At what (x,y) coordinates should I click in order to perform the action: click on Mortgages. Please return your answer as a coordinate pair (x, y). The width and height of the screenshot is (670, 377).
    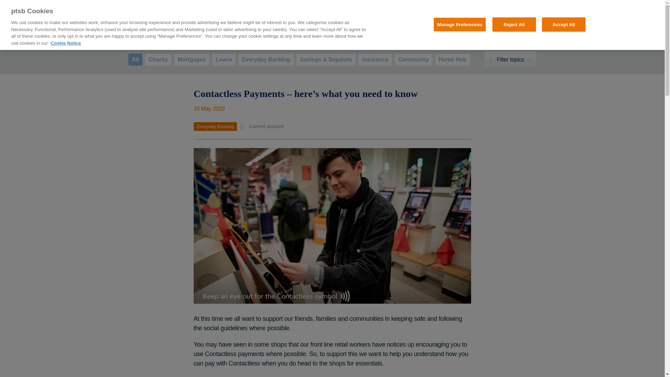
    Looking at the image, I should click on (192, 59).